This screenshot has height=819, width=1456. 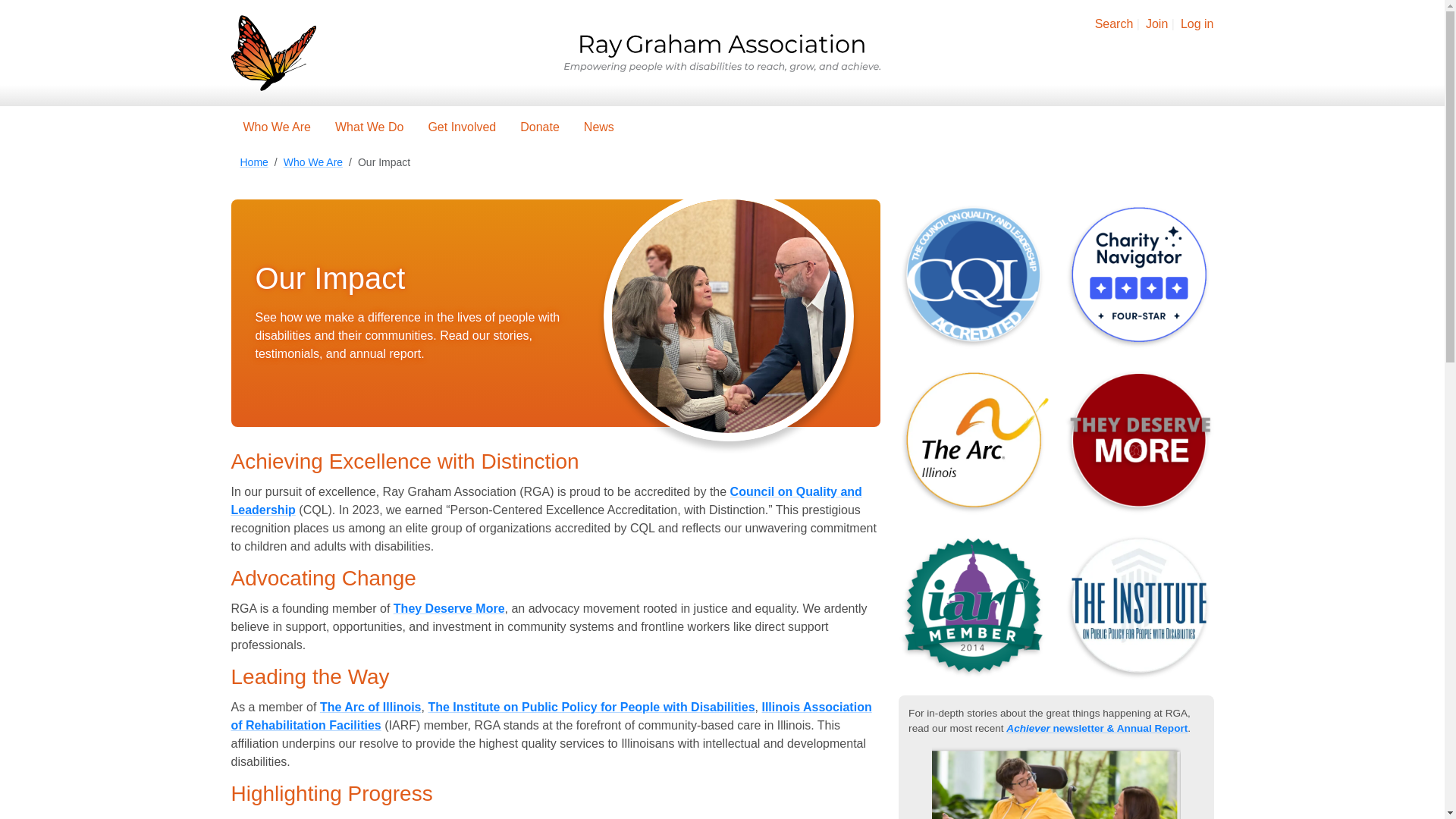 I want to click on Join, so click(x=1156, y=23).